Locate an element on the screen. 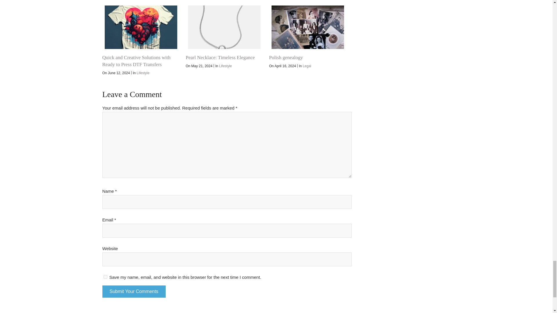 The image size is (557, 313). yes is located at coordinates (105, 277).